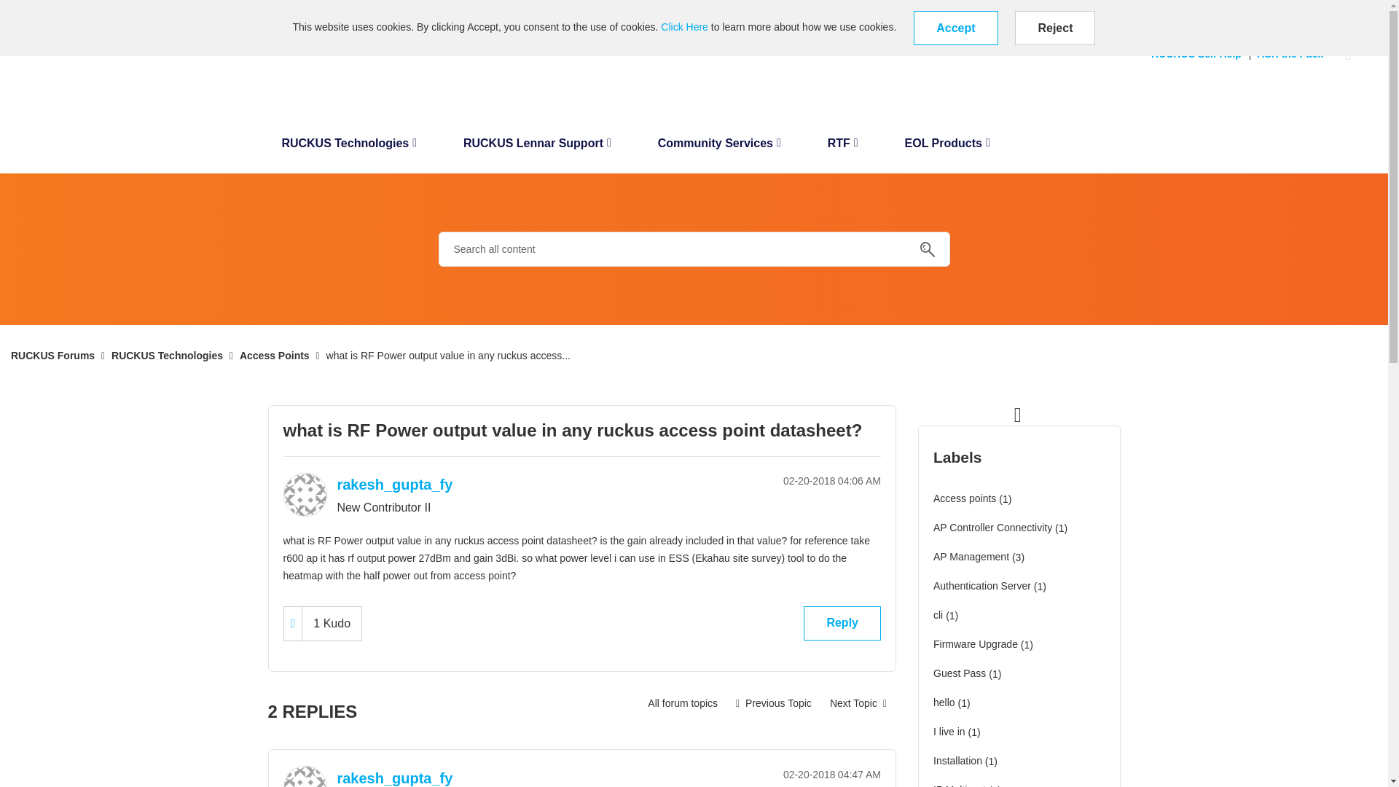 This screenshot has width=1399, height=787. Describe the element at coordinates (774, 702) in the screenshot. I see `Correct Settings To Upgrade R500 Hotzone Wireless AP` at that location.